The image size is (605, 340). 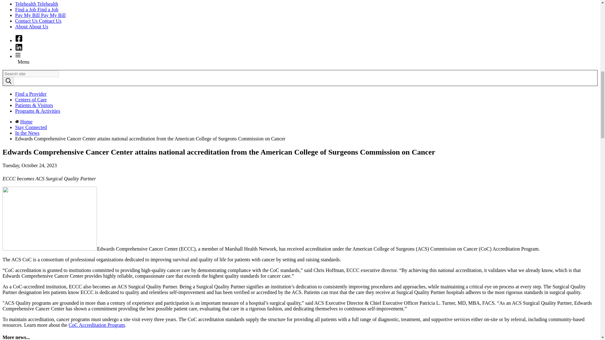 I want to click on Pay My Bill, so click(x=40, y=15).